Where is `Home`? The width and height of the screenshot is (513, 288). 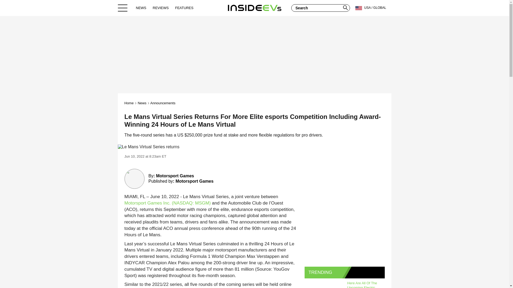 Home is located at coordinates (129, 103).